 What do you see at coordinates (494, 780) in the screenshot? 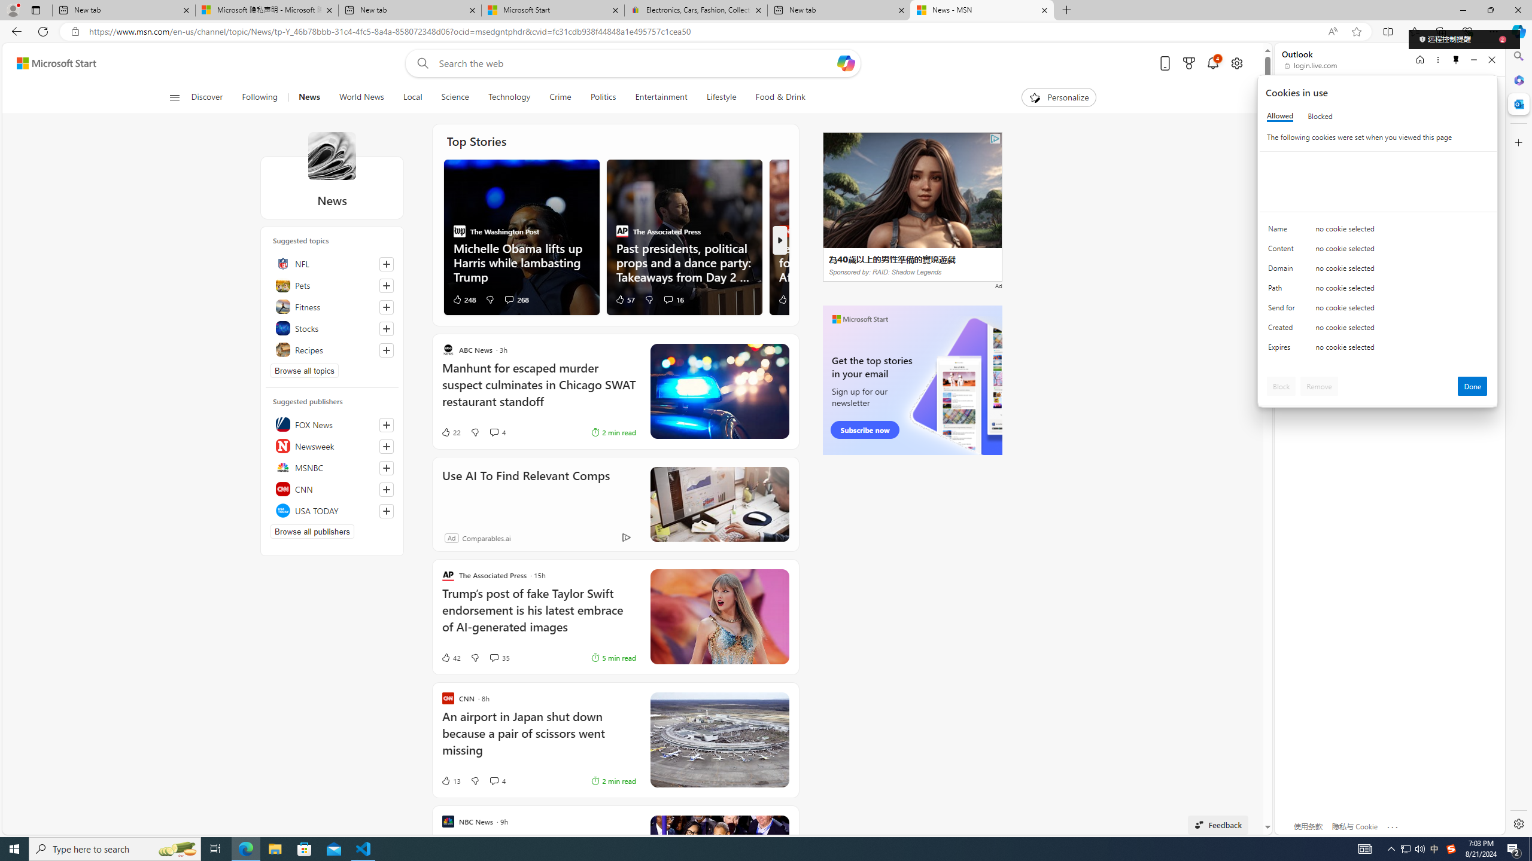
I see `View comments 4 Comment` at bounding box center [494, 780].